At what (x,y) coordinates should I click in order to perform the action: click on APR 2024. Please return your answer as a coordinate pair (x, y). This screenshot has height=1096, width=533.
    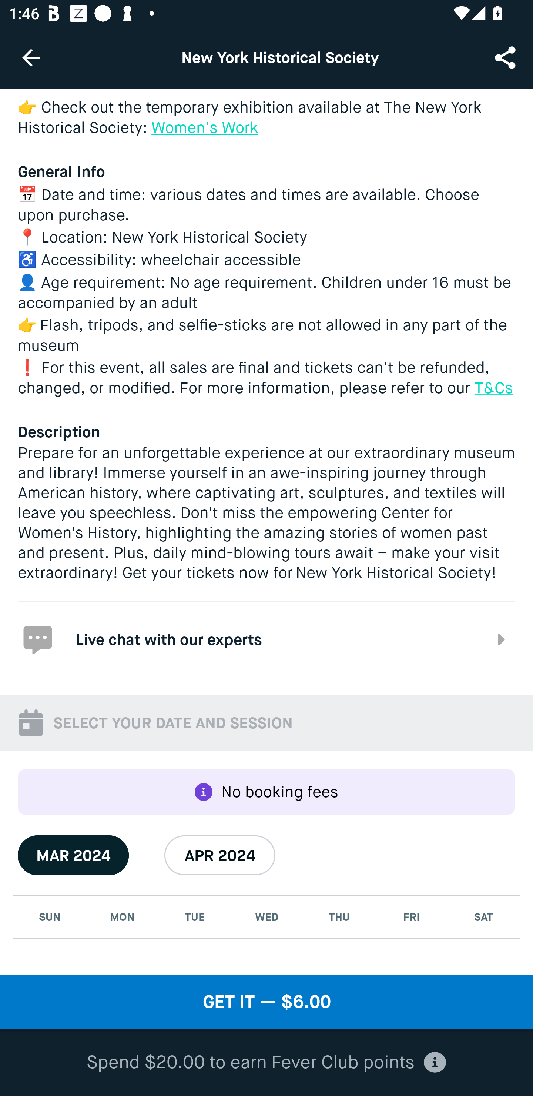
    Looking at the image, I should click on (220, 855).